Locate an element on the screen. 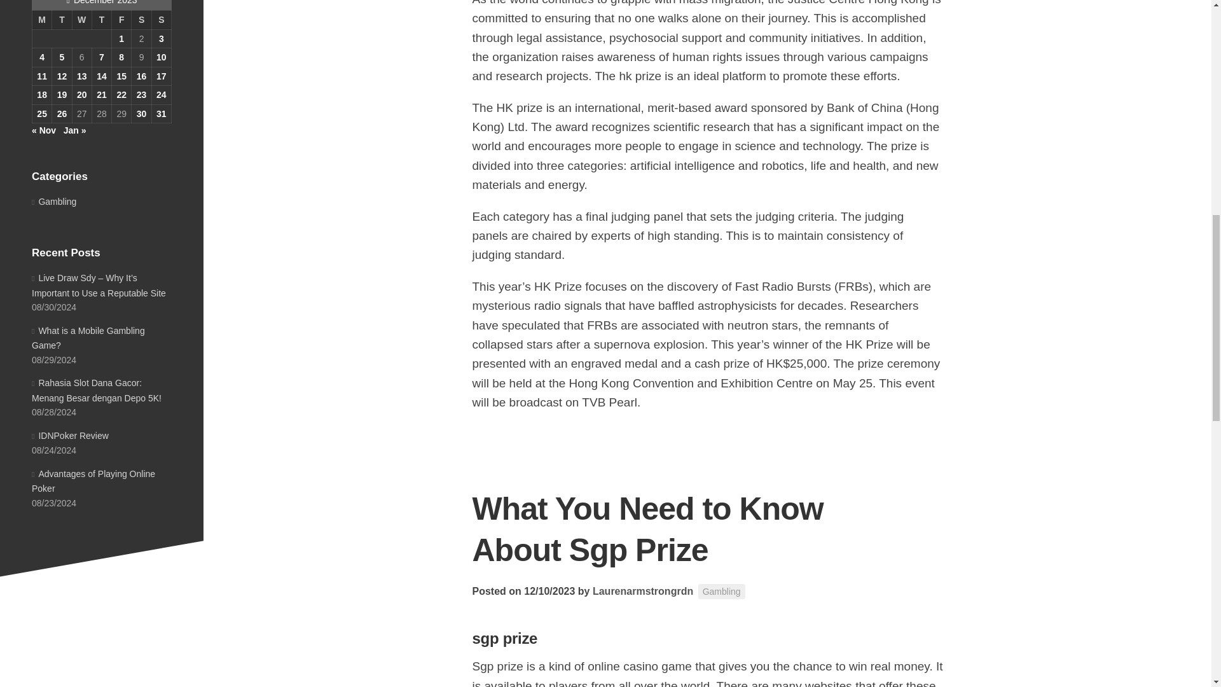  Posts by Laurenarmstrongrdn is located at coordinates (642, 592).